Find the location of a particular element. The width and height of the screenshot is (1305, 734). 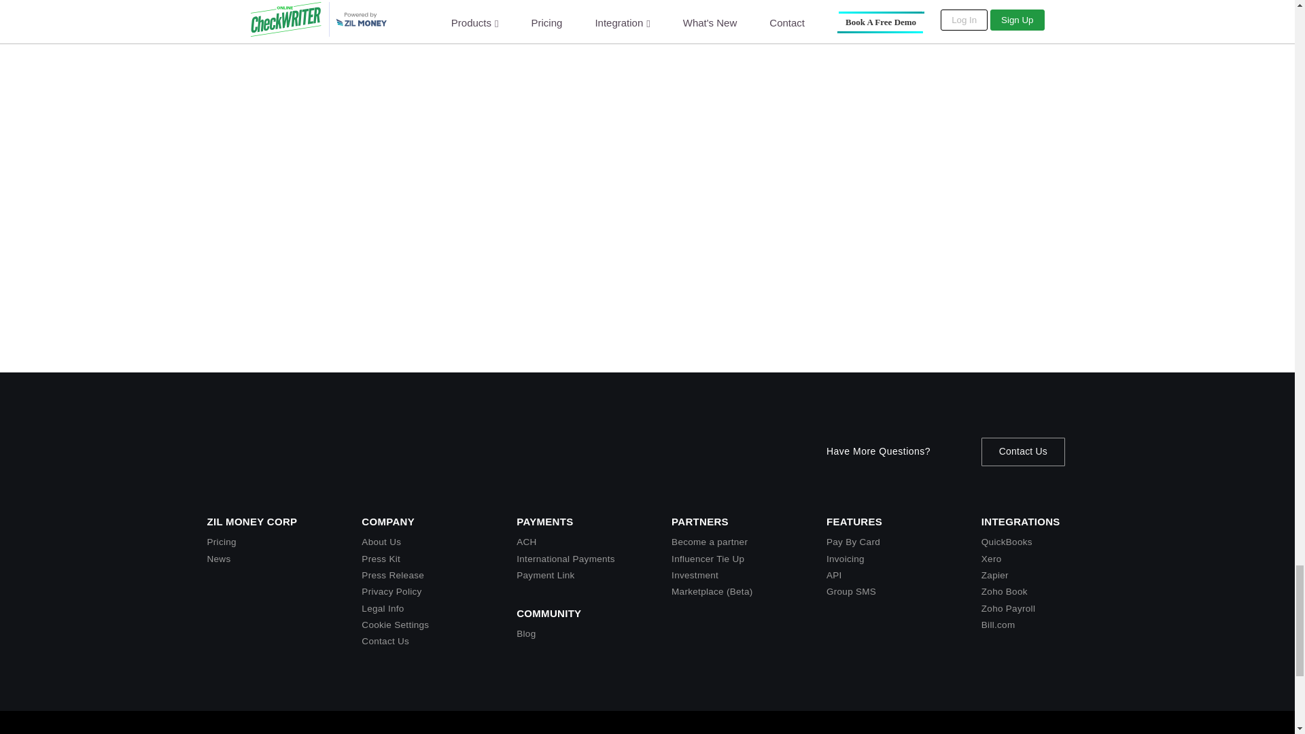

Follow on Instagram is located at coordinates (1022, 731).